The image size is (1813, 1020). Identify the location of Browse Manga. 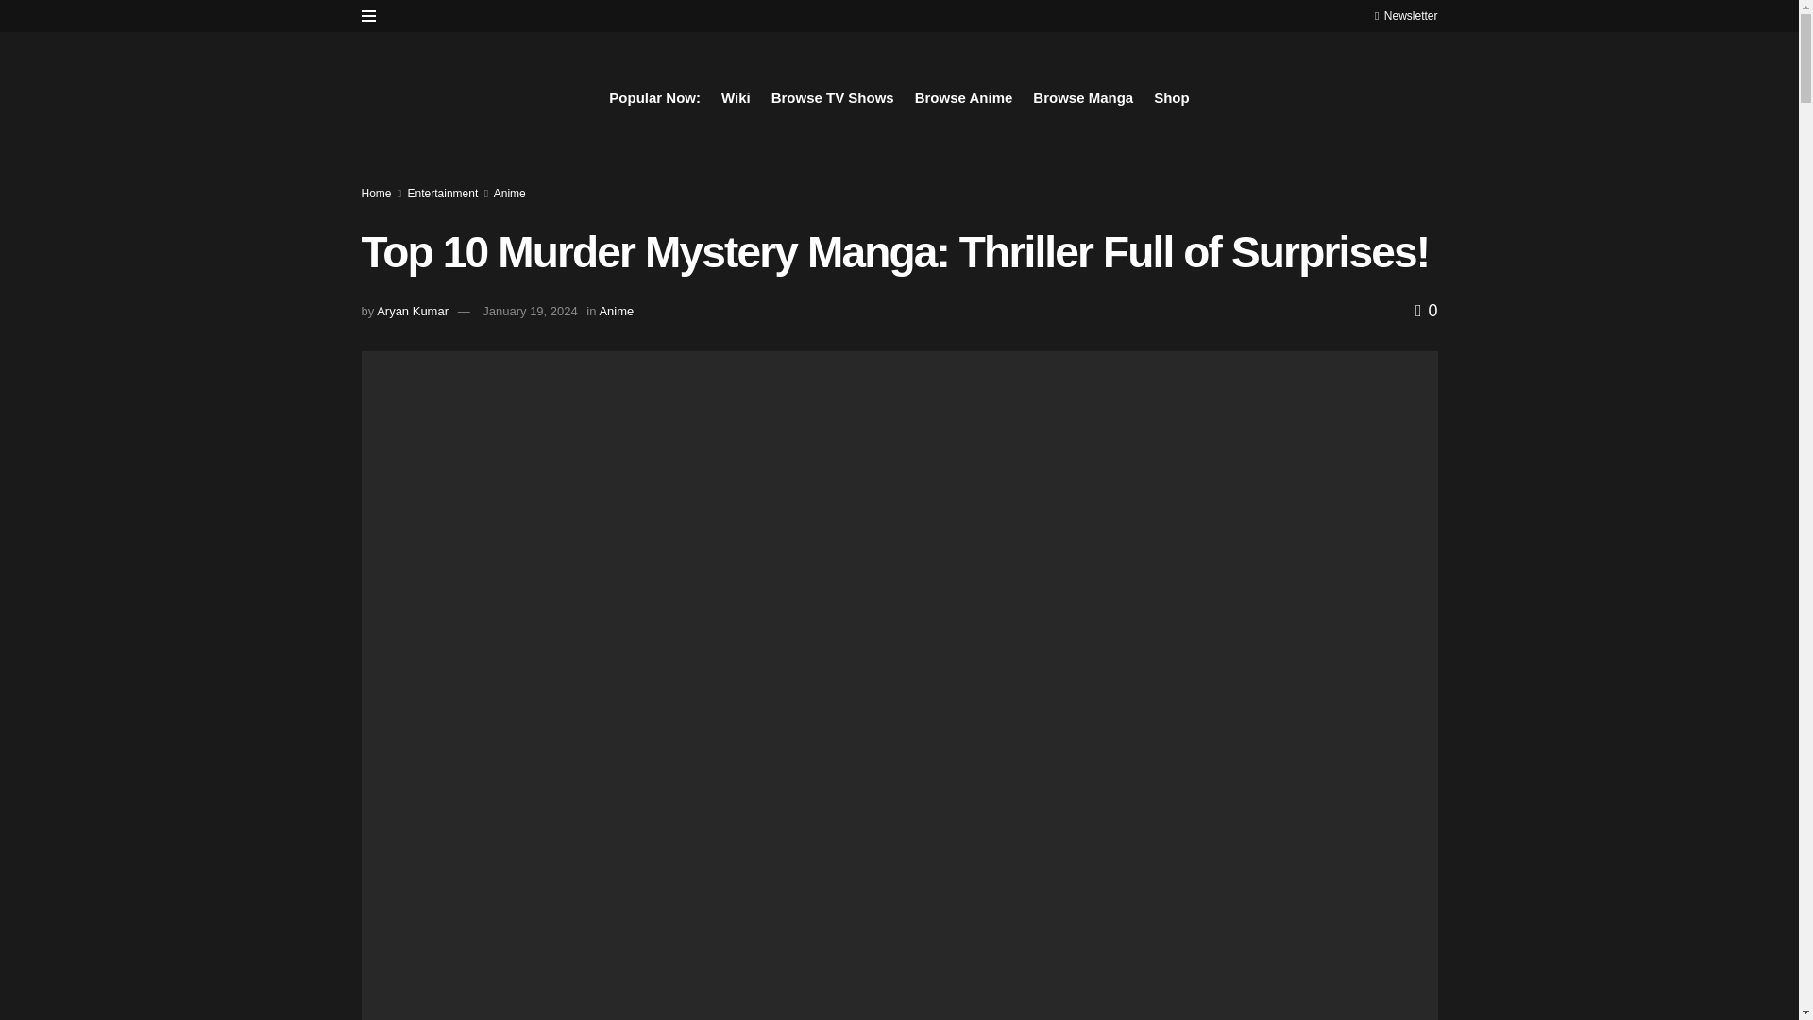
(1083, 97).